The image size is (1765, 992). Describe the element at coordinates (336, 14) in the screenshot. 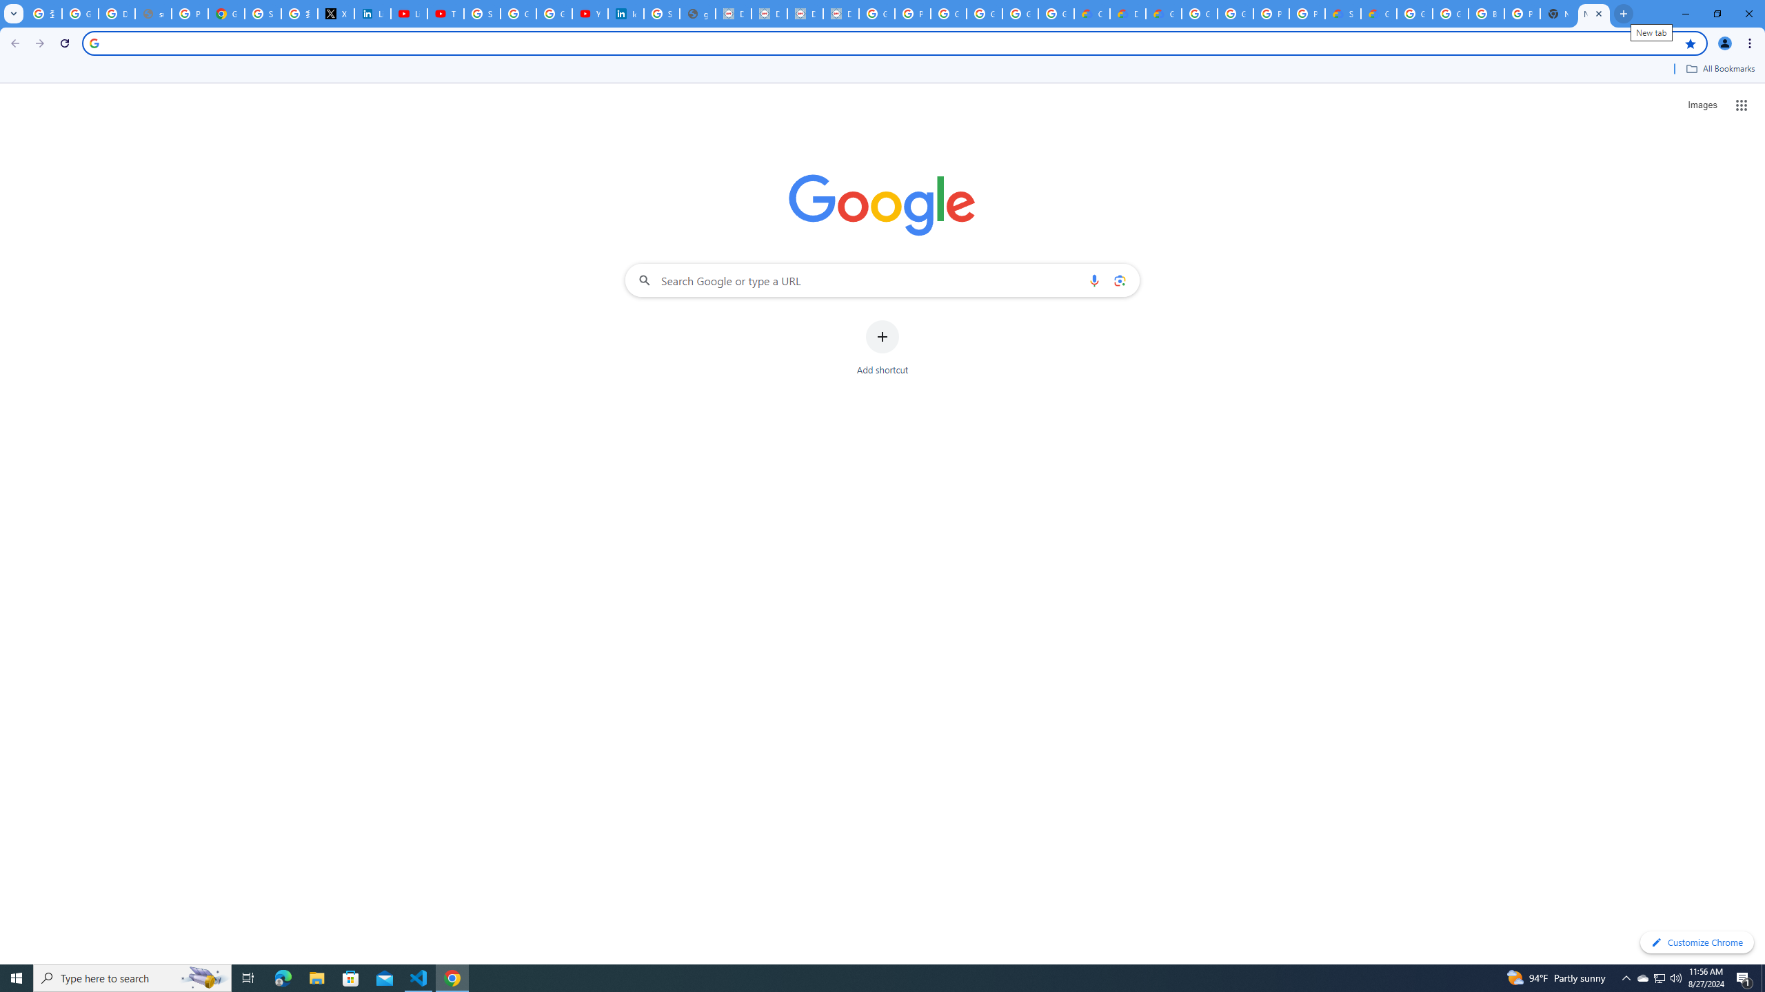

I see `X` at that location.